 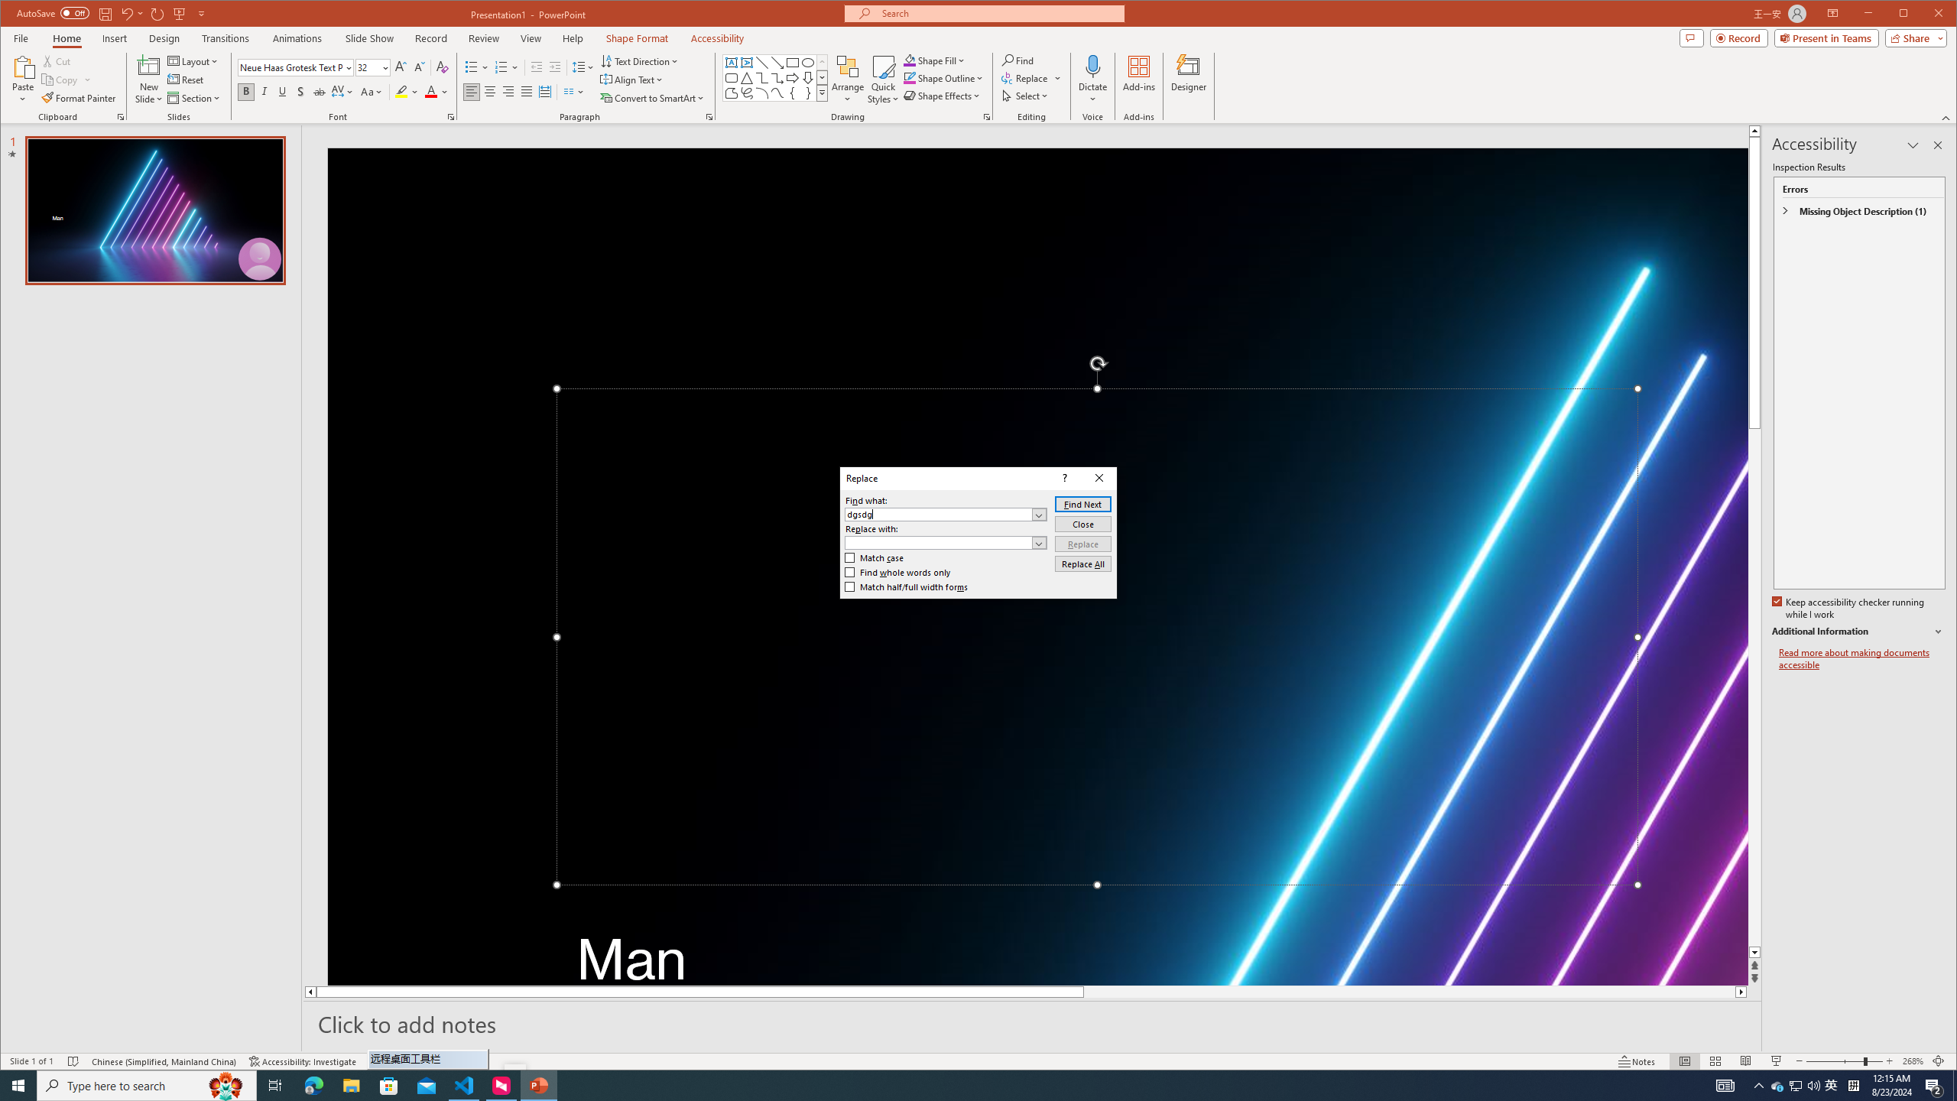 I want to click on Shape Outline Blue, Accent 1, so click(x=910, y=78).